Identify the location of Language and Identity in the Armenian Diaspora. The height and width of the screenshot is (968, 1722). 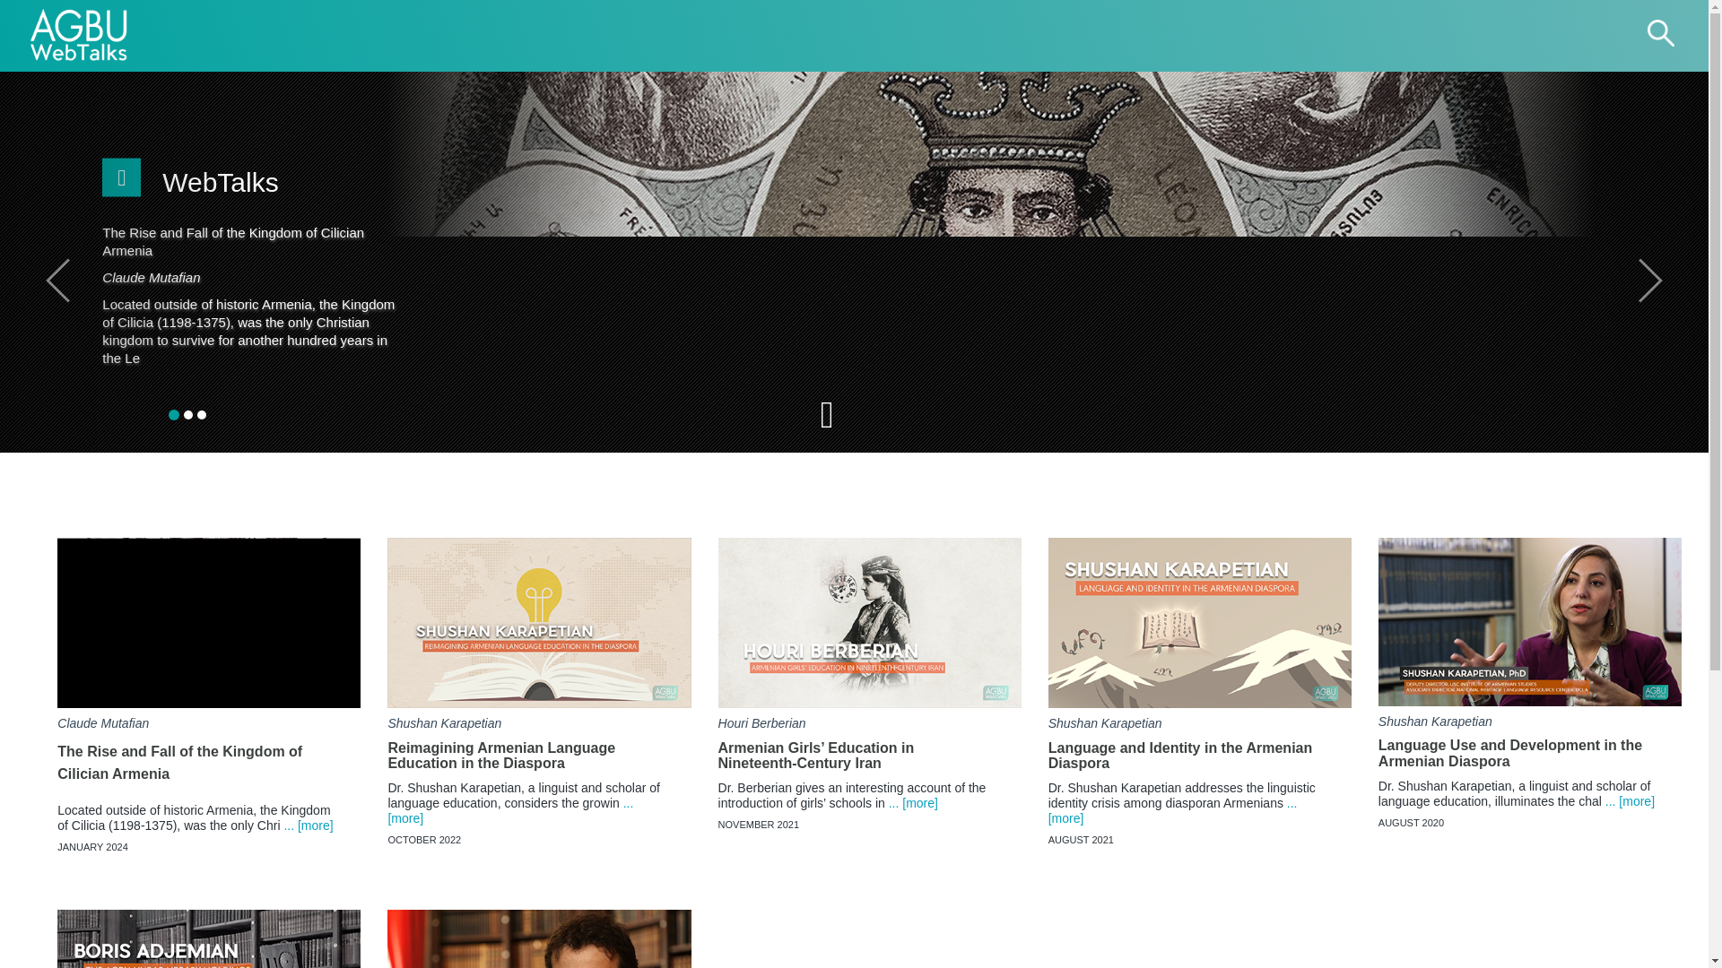
(1200, 739).